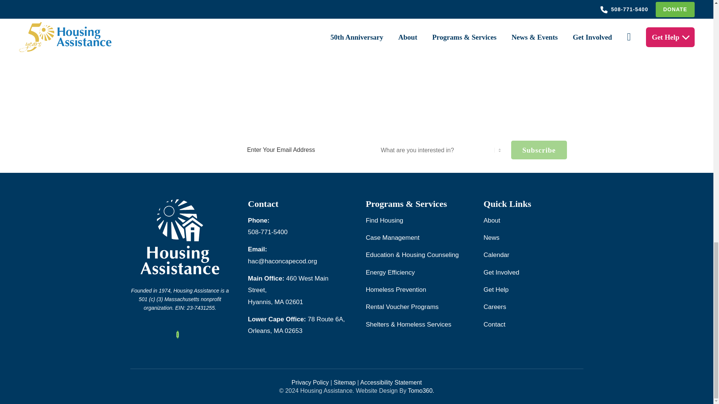 The height and width of the screenshot is (404, 719). Describe the element at coordinates (539, 150) in the screenshot. I see `Subscribe` at that location.